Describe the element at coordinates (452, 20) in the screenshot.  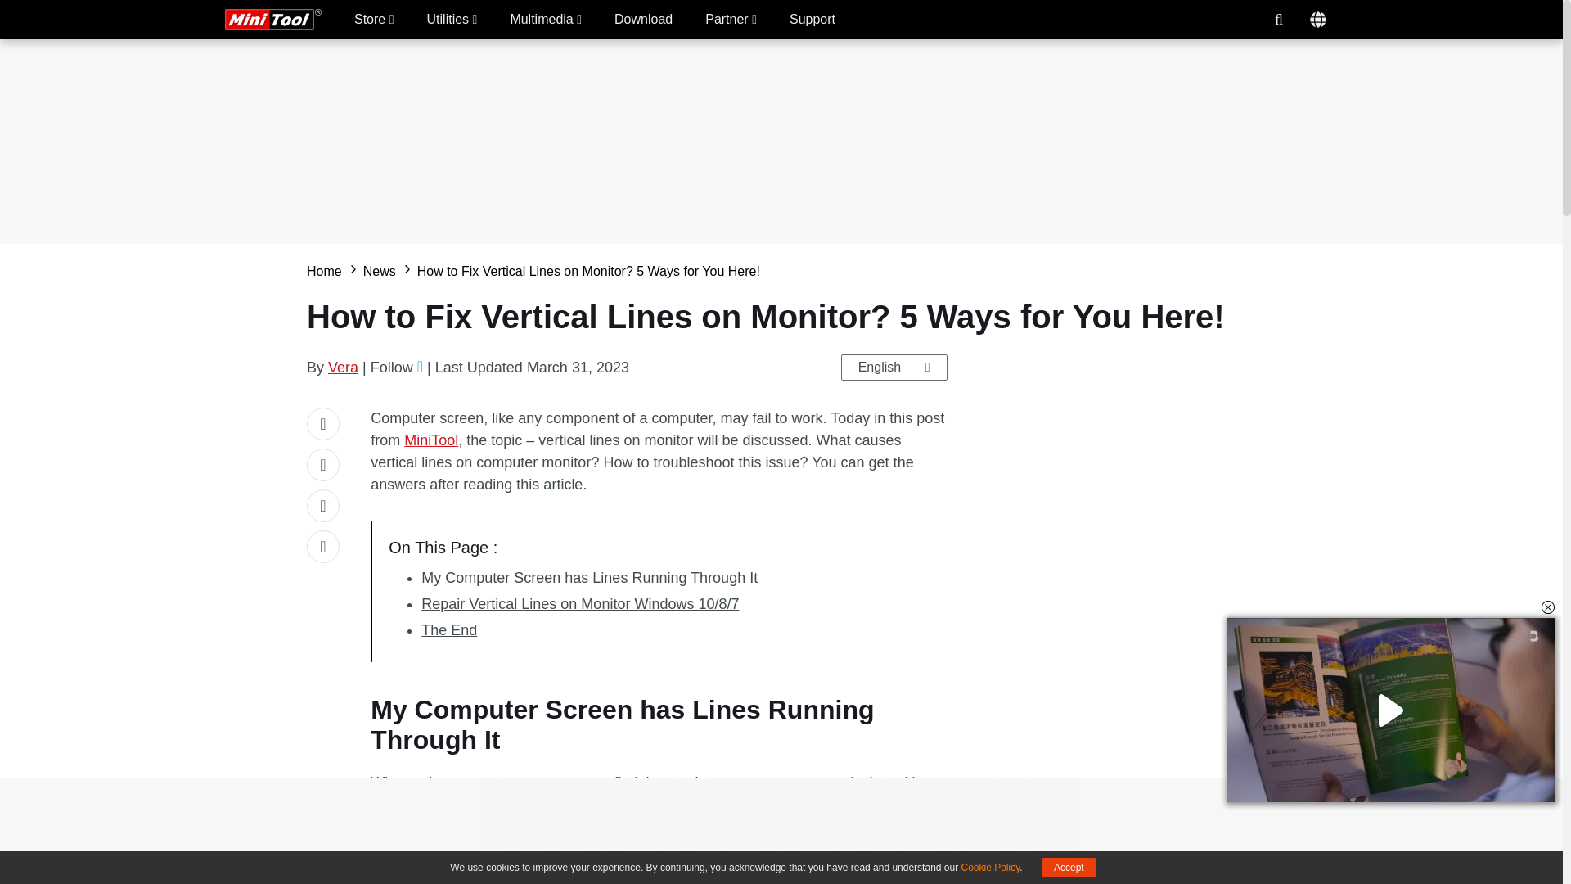
I see `Utilities` at that location.